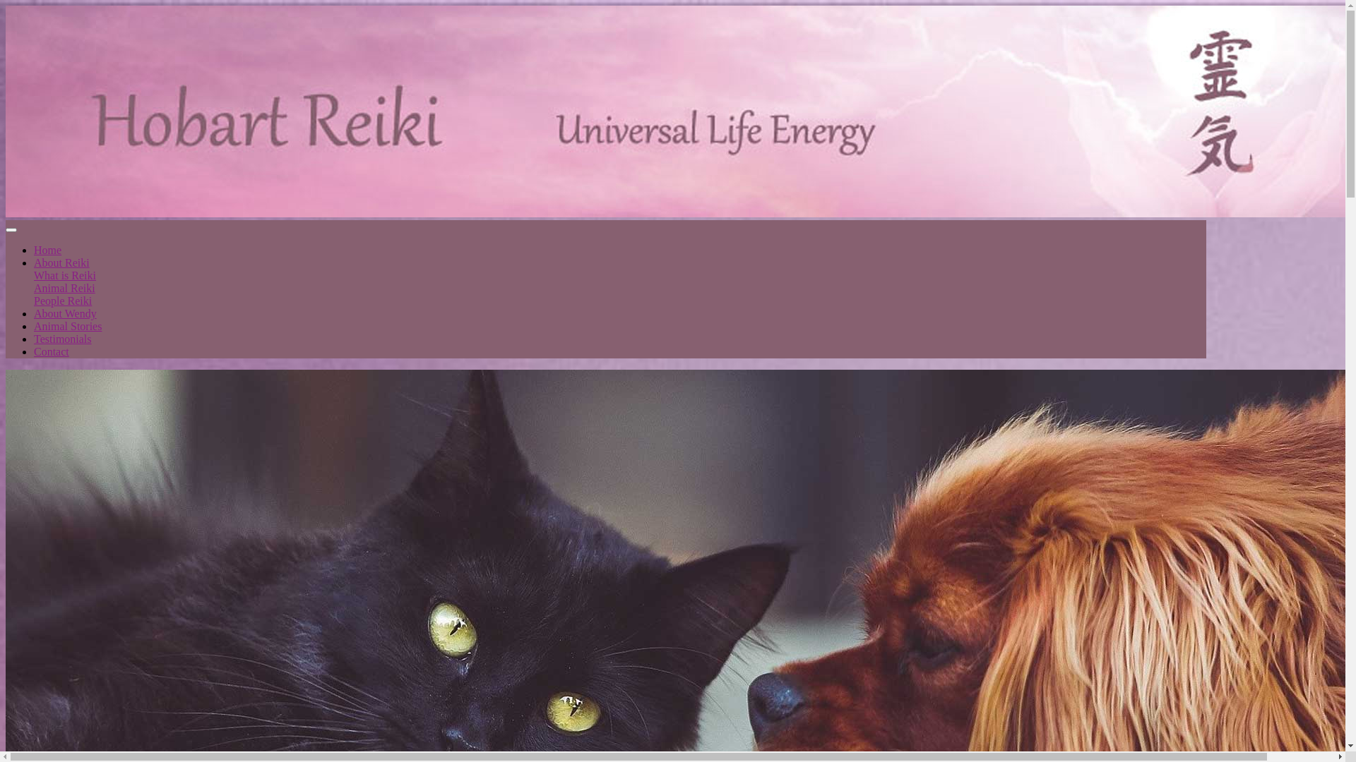  I want to click on Animal Stories, so click(68, 326).